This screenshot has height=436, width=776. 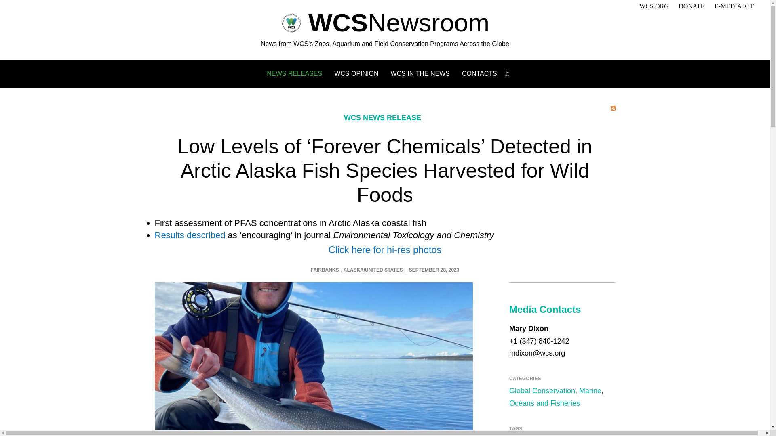 What do you see at coordinates (479, 73) in the screenshot?
I see `CONTACTS` at bounding box center [479, 73].